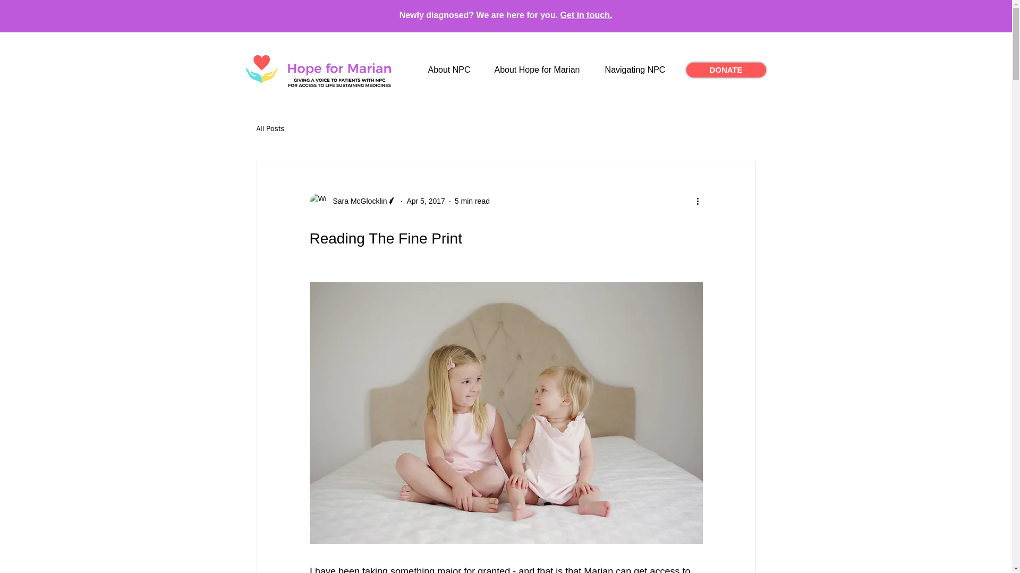 The image size is (1020, 573). What do you see at coordinates (472, 201) in the screenshot?
I see `5 min read` at bounding box center [472, 201].